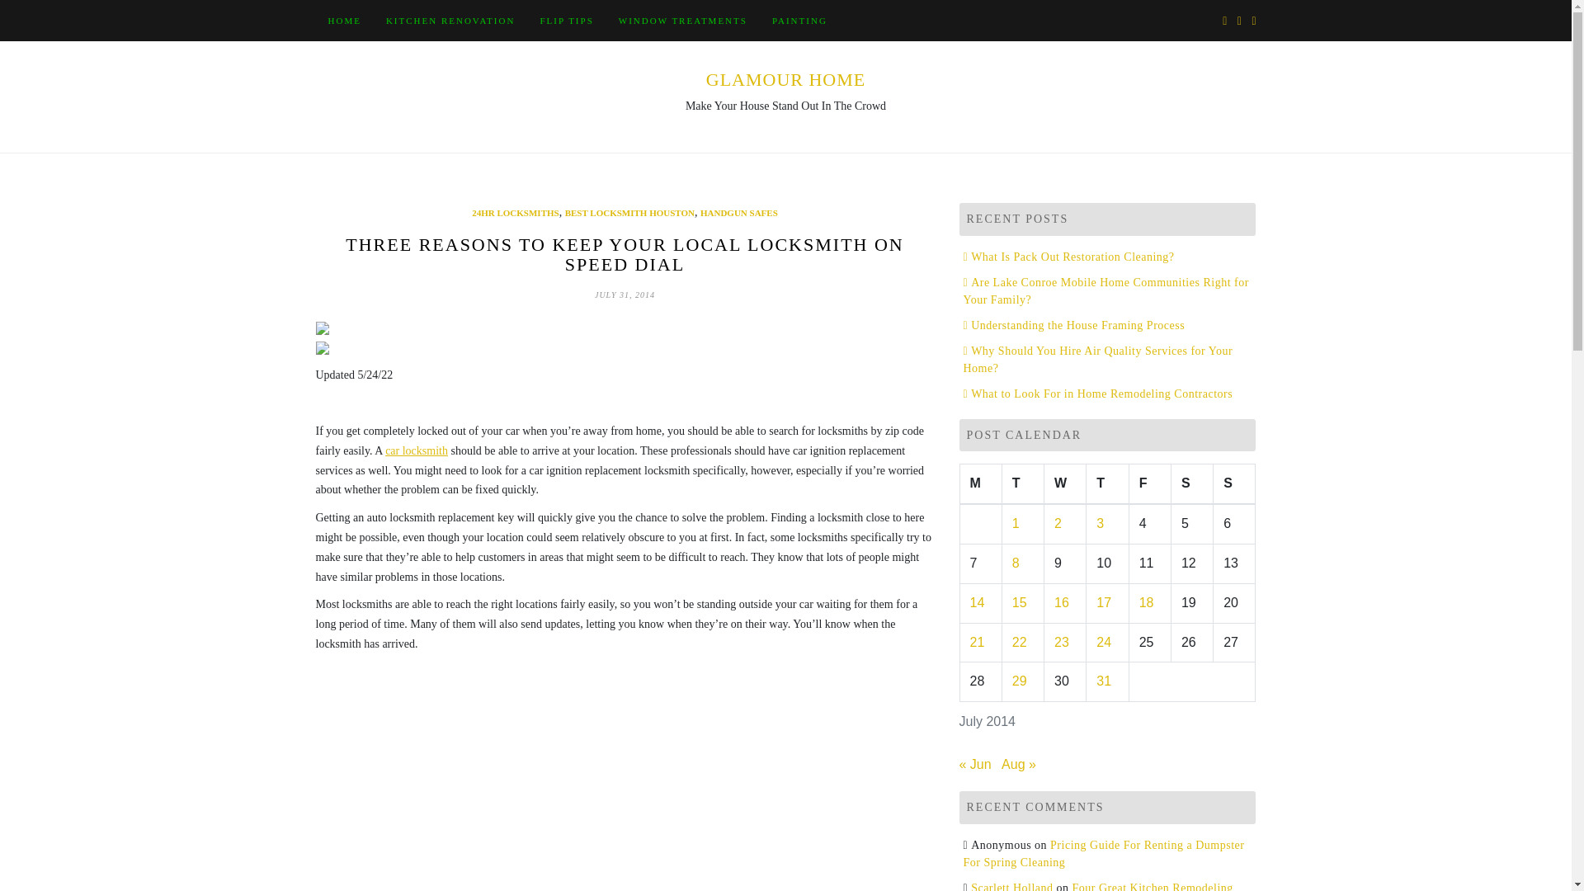 Image resolution: width=1584 pixels, height=891 pixels. I want to click on car locksmith, so click(416, 450).